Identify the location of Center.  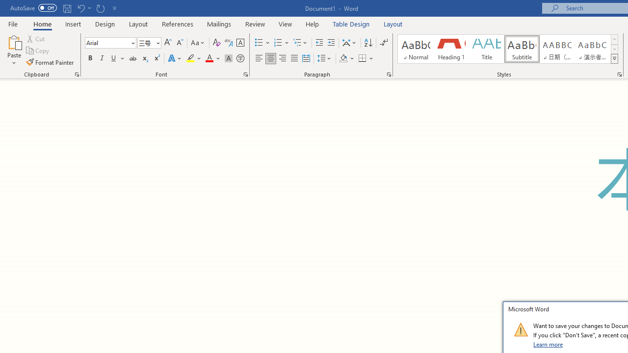
(271, 59).